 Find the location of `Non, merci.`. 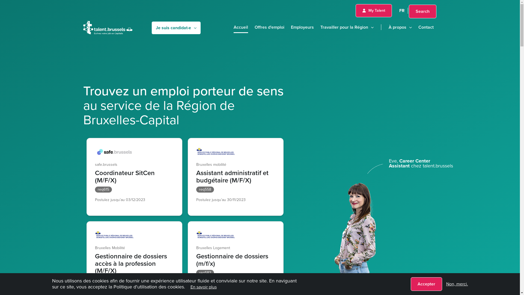

Non, merci. is located at coordinates (457, 284).